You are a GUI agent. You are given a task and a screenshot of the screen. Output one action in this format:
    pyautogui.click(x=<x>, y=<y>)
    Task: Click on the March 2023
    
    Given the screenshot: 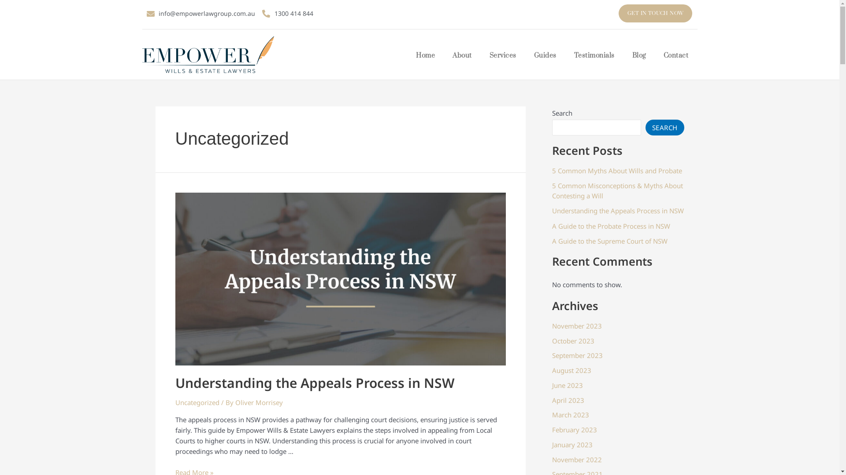 What is the action you would take?
    pyautogui.click(x=570, y=415)
    